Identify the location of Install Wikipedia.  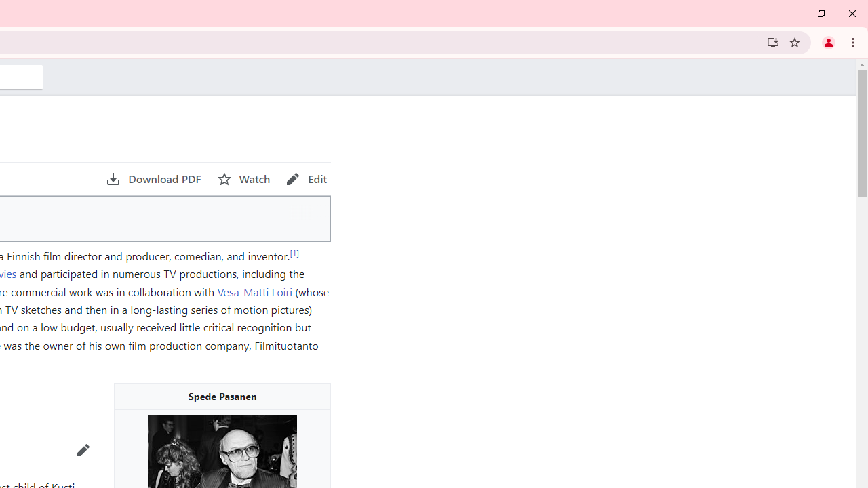
(773, 42).